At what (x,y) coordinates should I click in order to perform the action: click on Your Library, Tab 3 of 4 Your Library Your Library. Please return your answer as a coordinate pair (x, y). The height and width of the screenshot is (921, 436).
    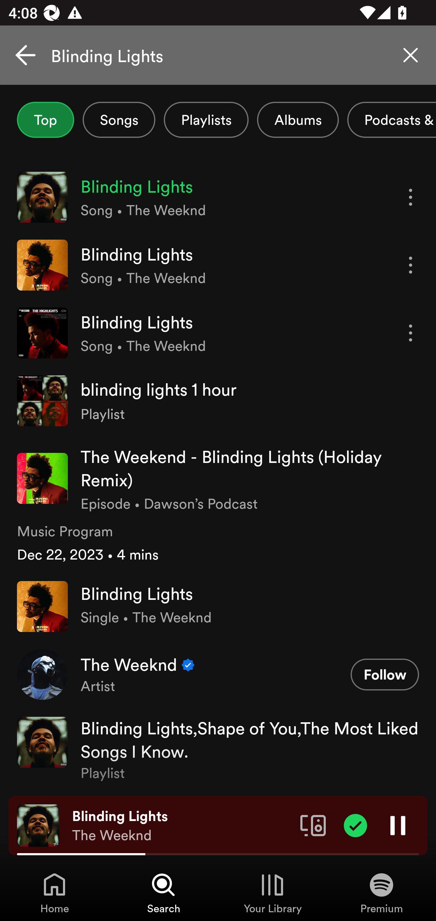
    Looking at the image, I should click on (272, 893).